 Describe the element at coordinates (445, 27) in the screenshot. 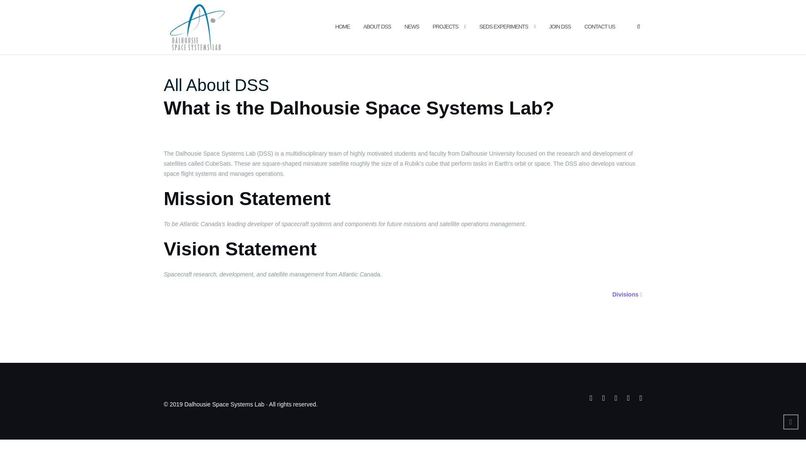

I see `Projects` at that location.